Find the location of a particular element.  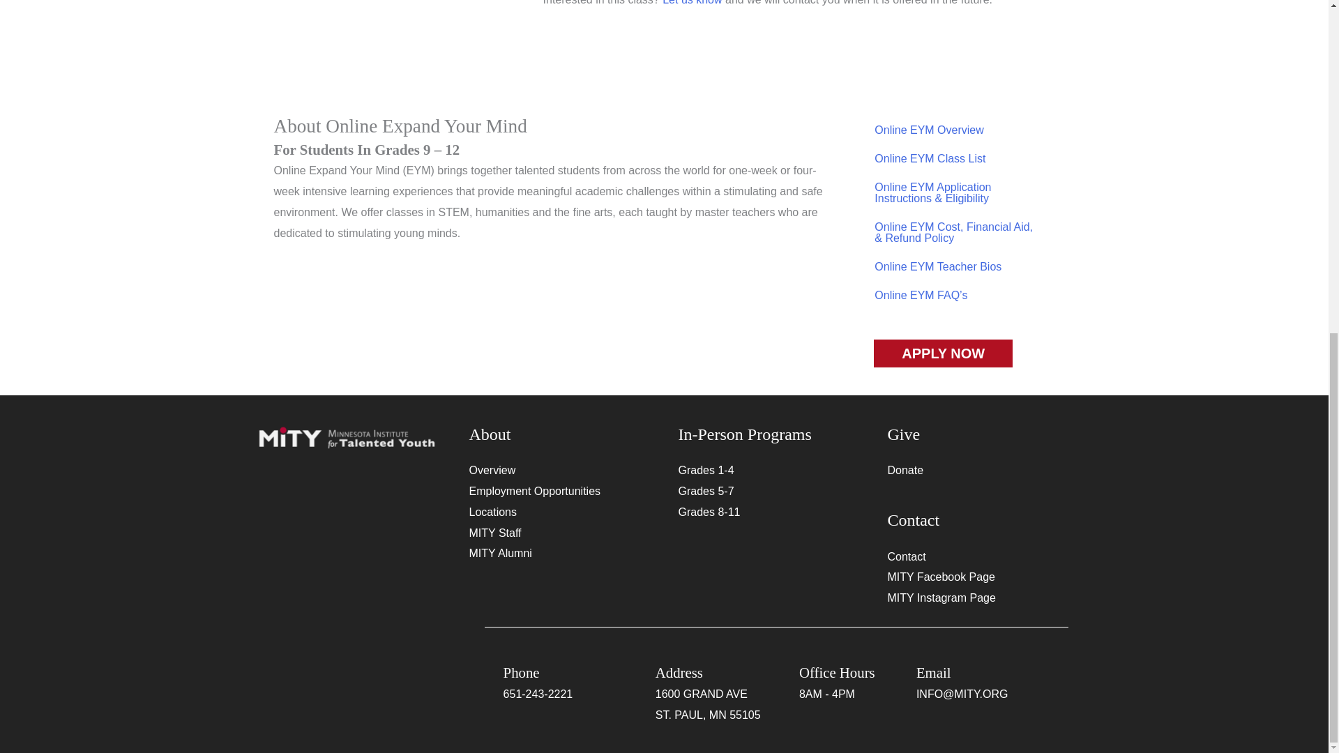

Grades 1-4 is located at coordinates (706, 470).